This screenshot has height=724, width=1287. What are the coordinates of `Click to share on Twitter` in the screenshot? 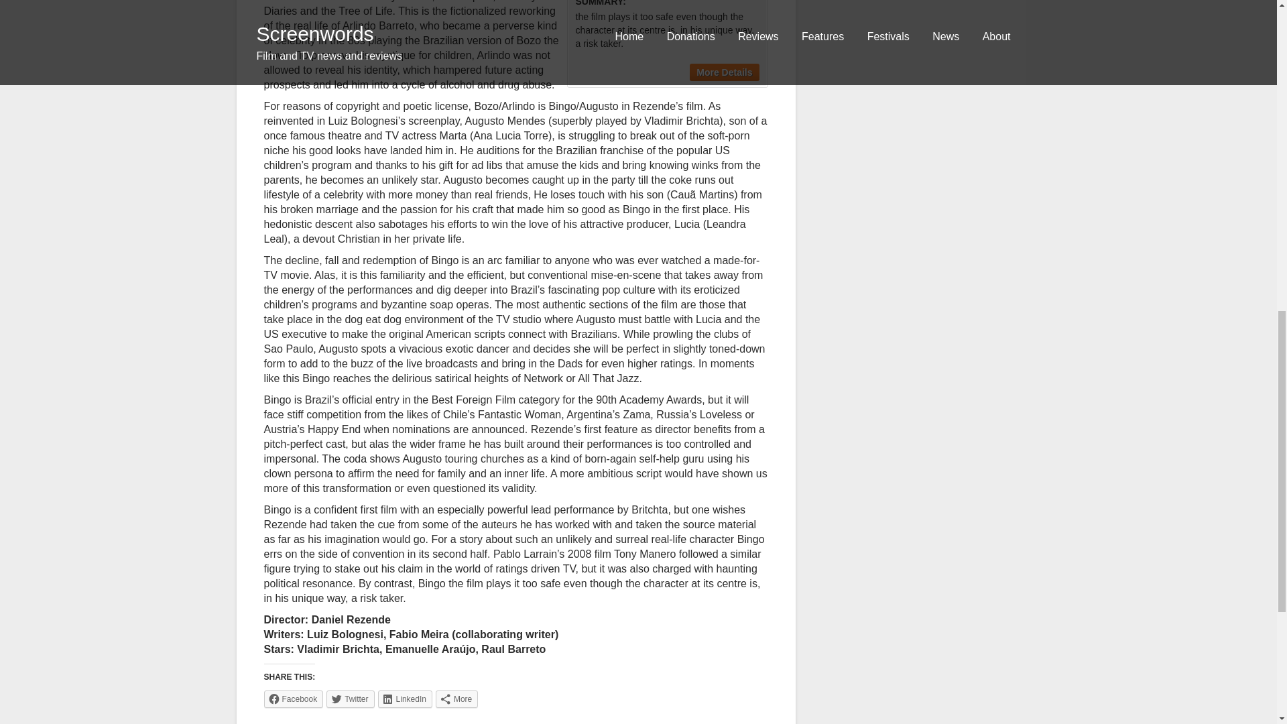 It's located at (350, 699).